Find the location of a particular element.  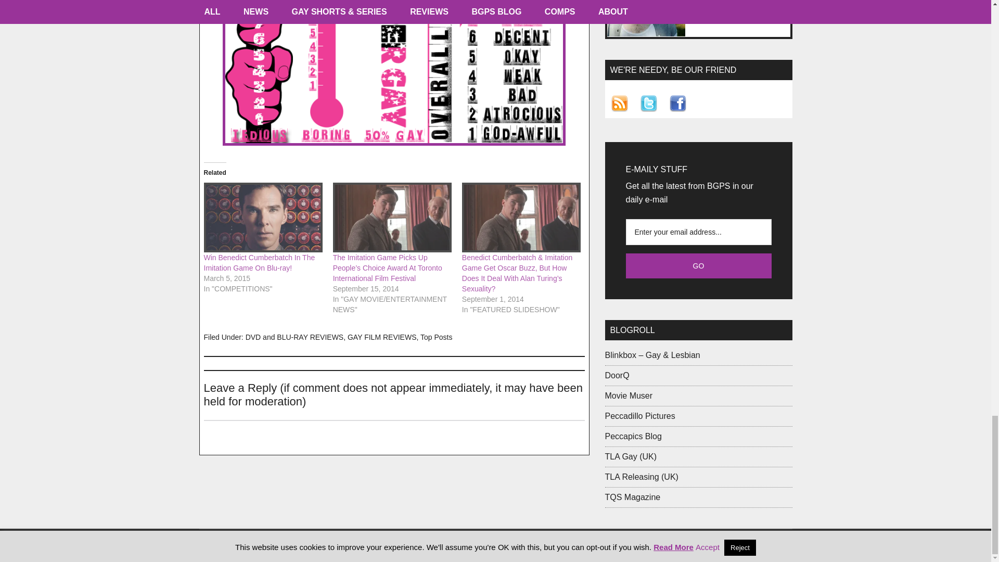

Go is located at coordinates (698, 265).